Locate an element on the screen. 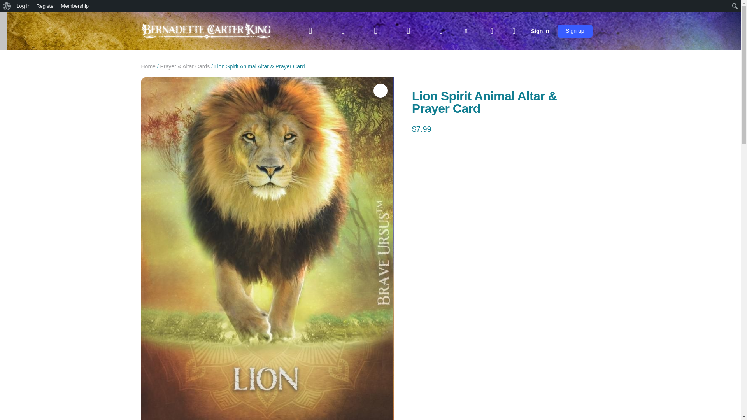 The width and height of the screenshot is (747, 420). Log In is located at coordinates (23, 6).